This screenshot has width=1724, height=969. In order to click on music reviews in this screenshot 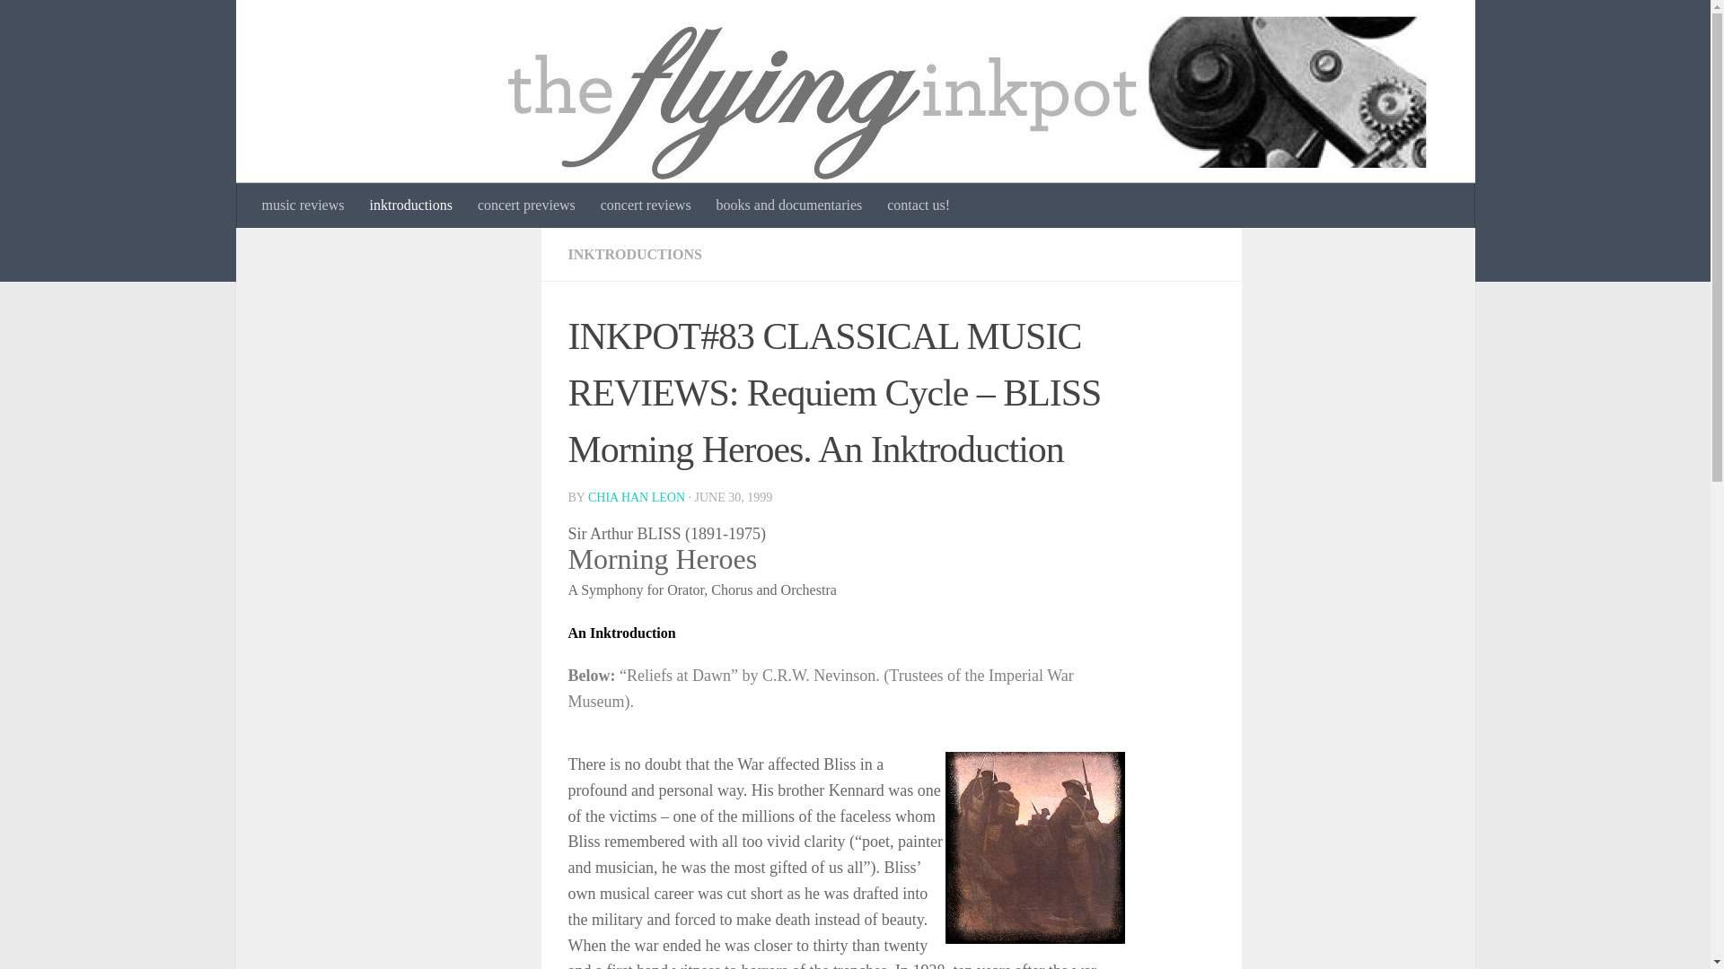, I will do `click(303, 205)`.